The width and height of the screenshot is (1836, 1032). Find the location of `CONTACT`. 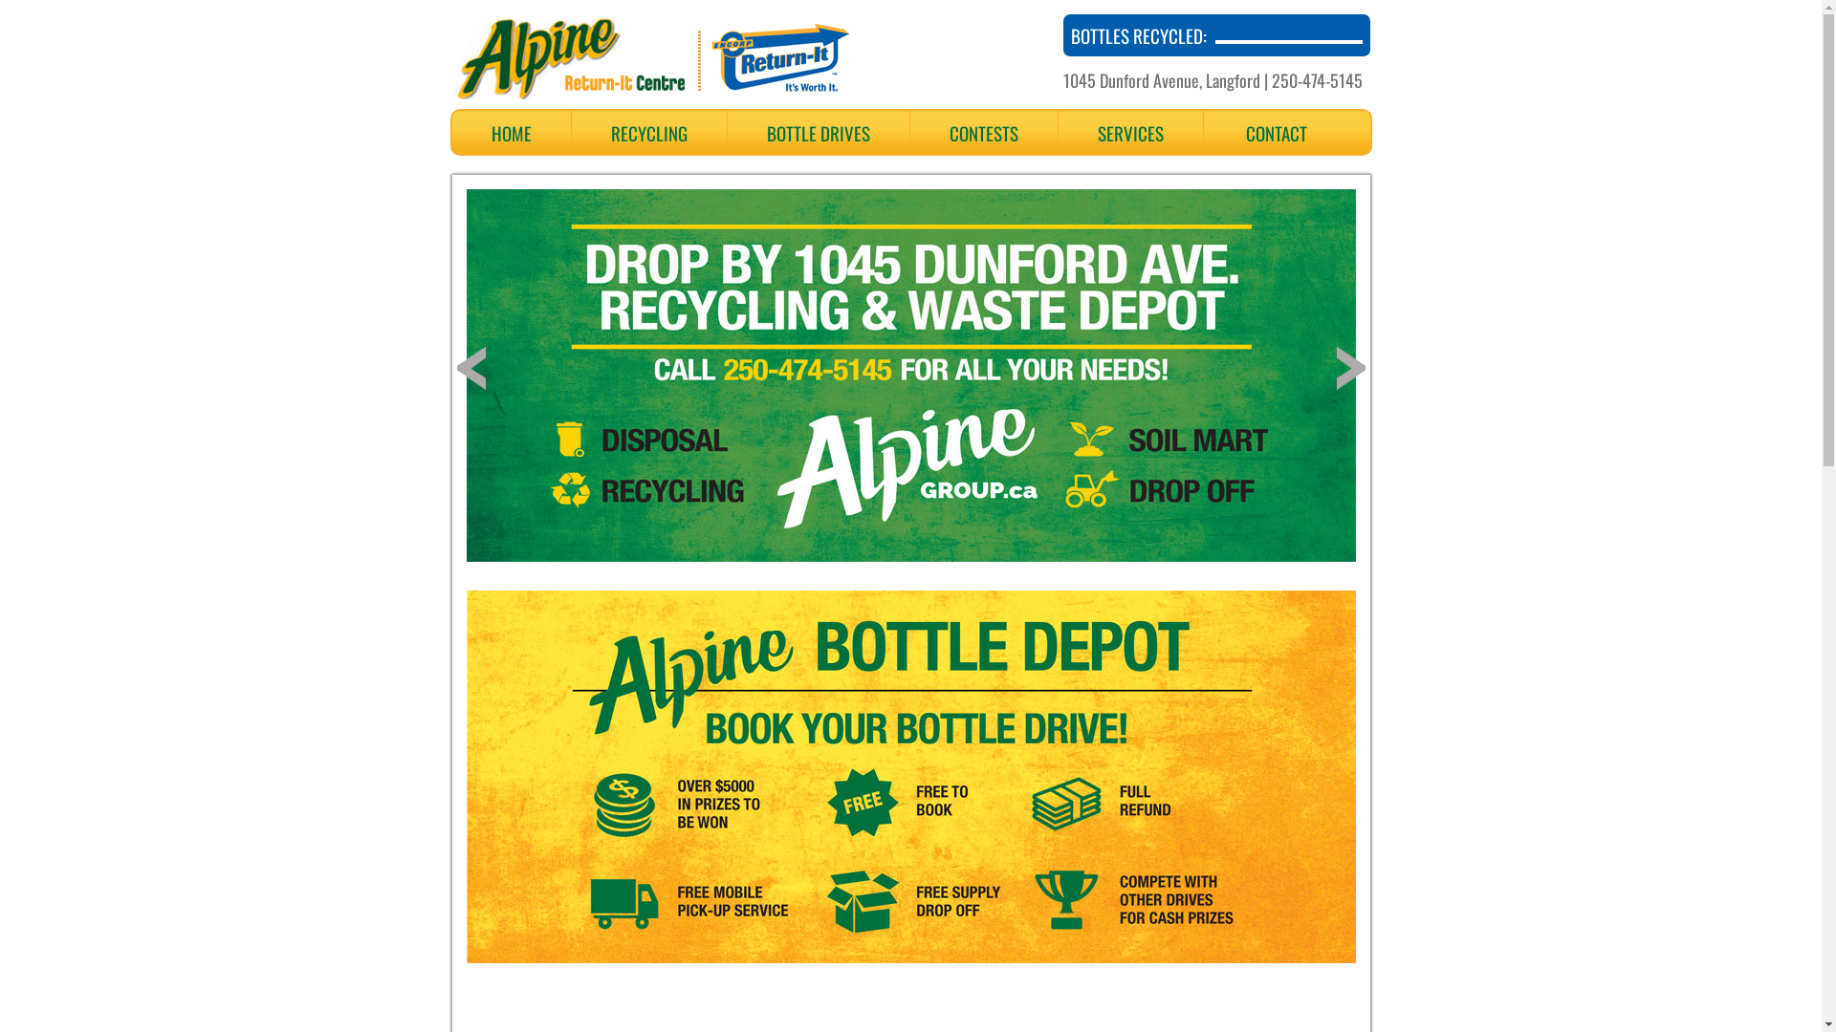

CONTACT is located at coordinates (1276, 133).